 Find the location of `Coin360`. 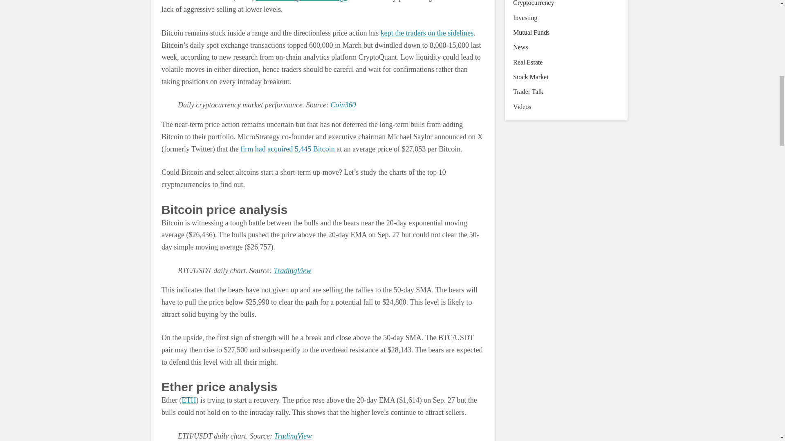

Coin360 is located at coordinates (343, 105).